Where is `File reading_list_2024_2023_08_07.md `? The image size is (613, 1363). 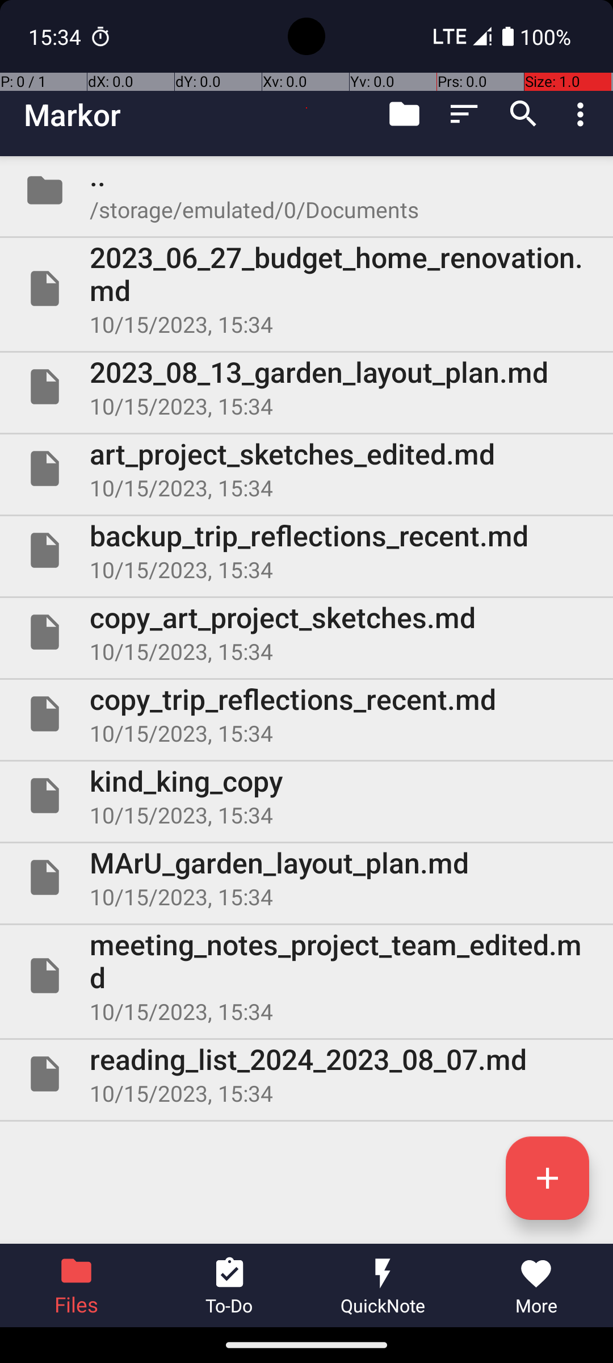 File reading_list_2024_2023_08_07.md  is located at coordinates (306, 1074).